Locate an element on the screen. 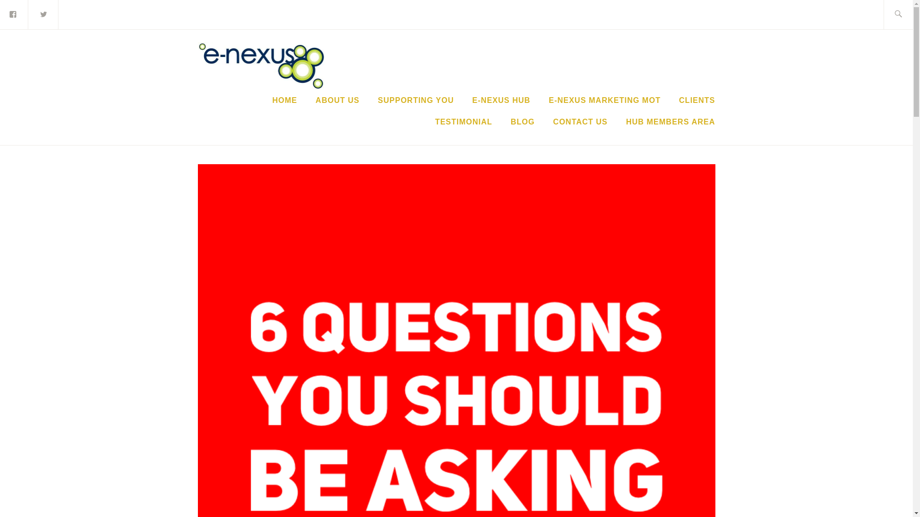 The height and width of the screenshot is (517, 920). E-NEXUS MARKETING MOT is located at coordinates (604, 101).